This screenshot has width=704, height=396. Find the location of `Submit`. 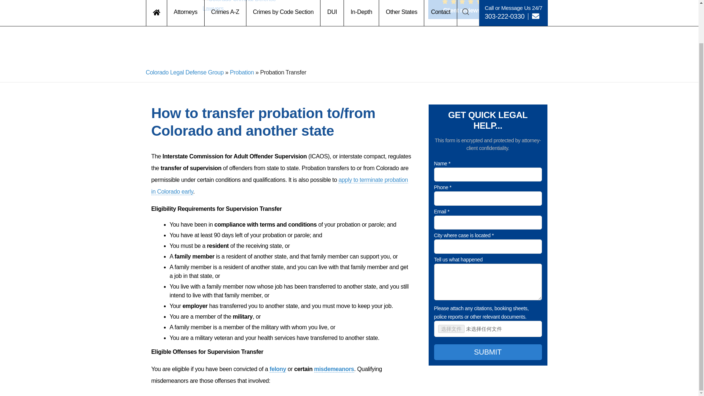

Submit is located at coordinates (488, 352).